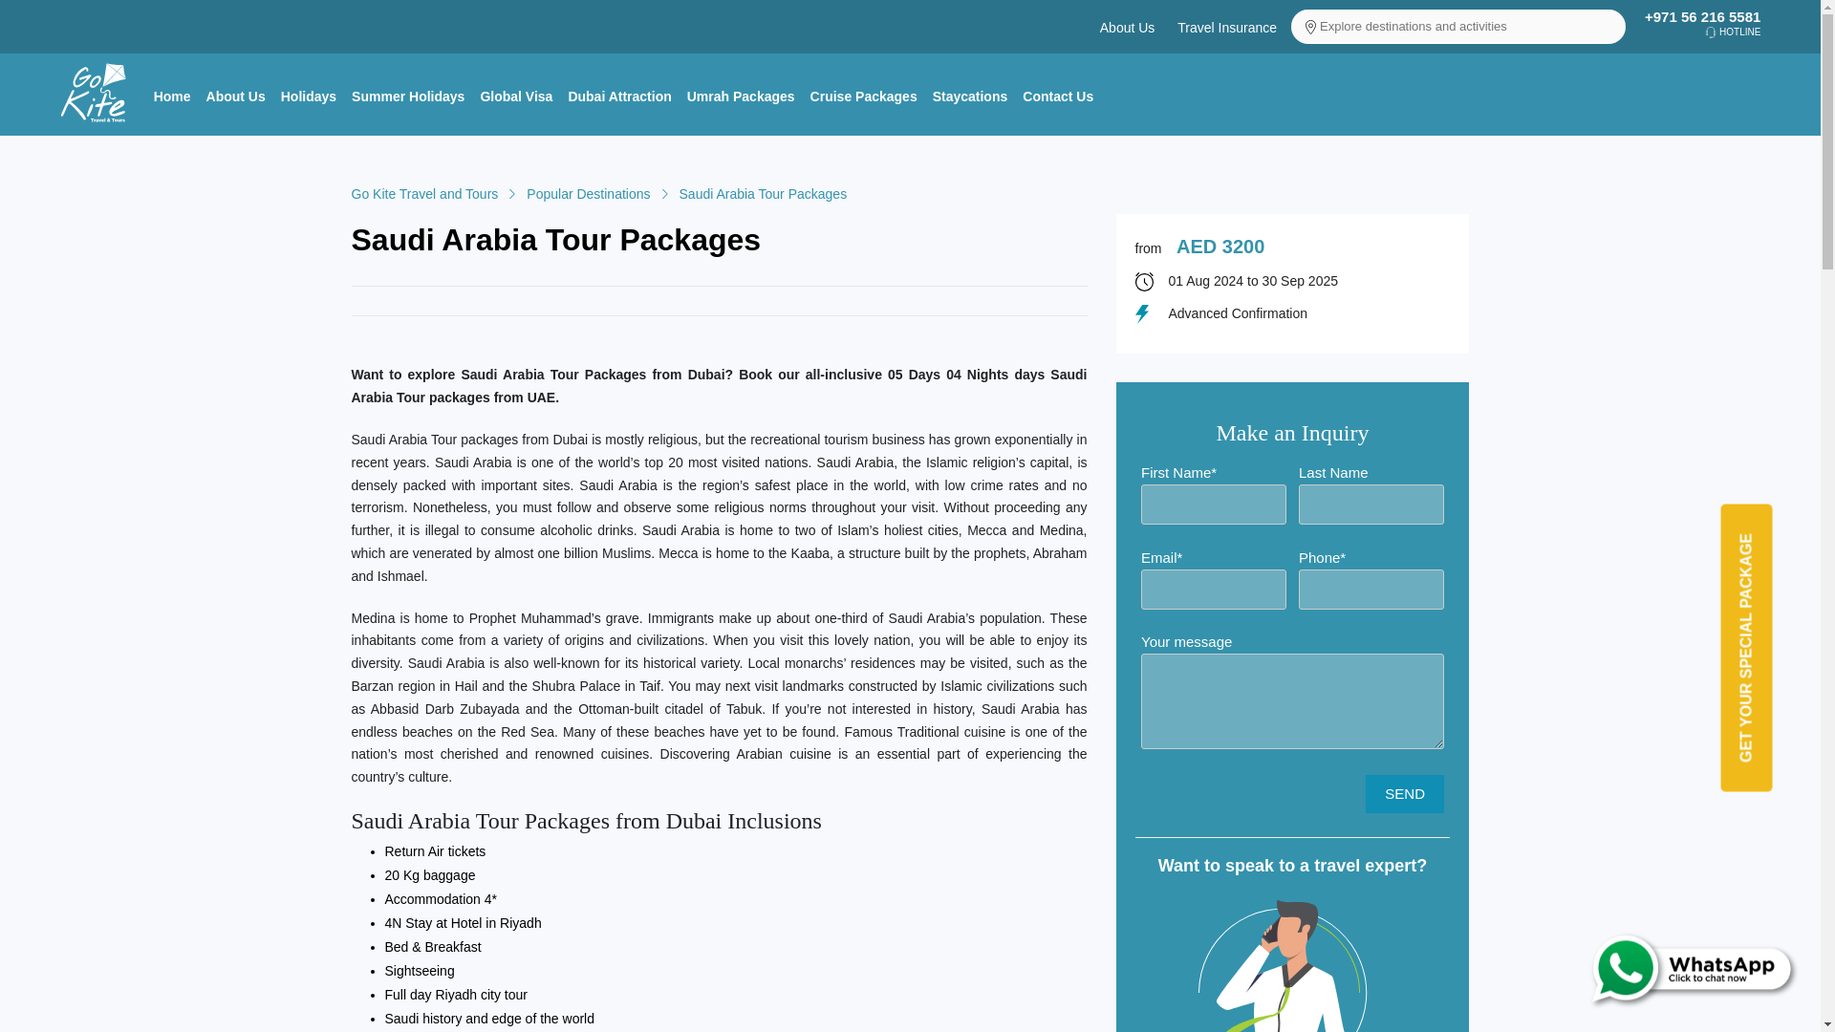 The width and height of the screenshot is (1835, 1032). I want to click on Global Visa, so click(515, 96).